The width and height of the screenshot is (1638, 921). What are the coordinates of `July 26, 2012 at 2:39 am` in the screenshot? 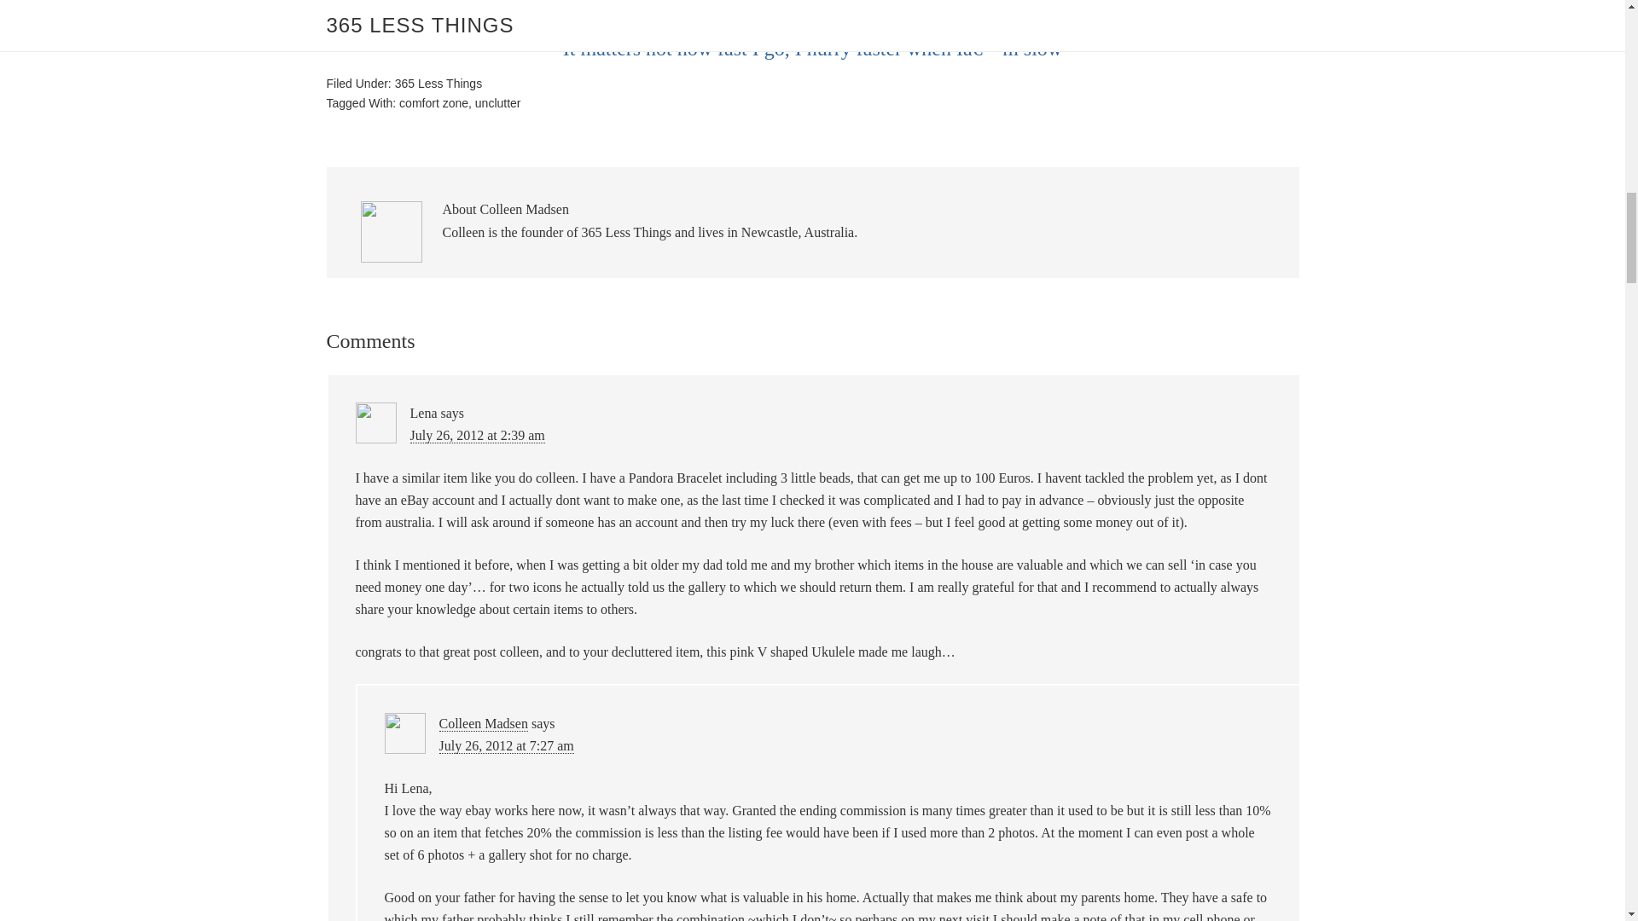 It's located at (476, 435).